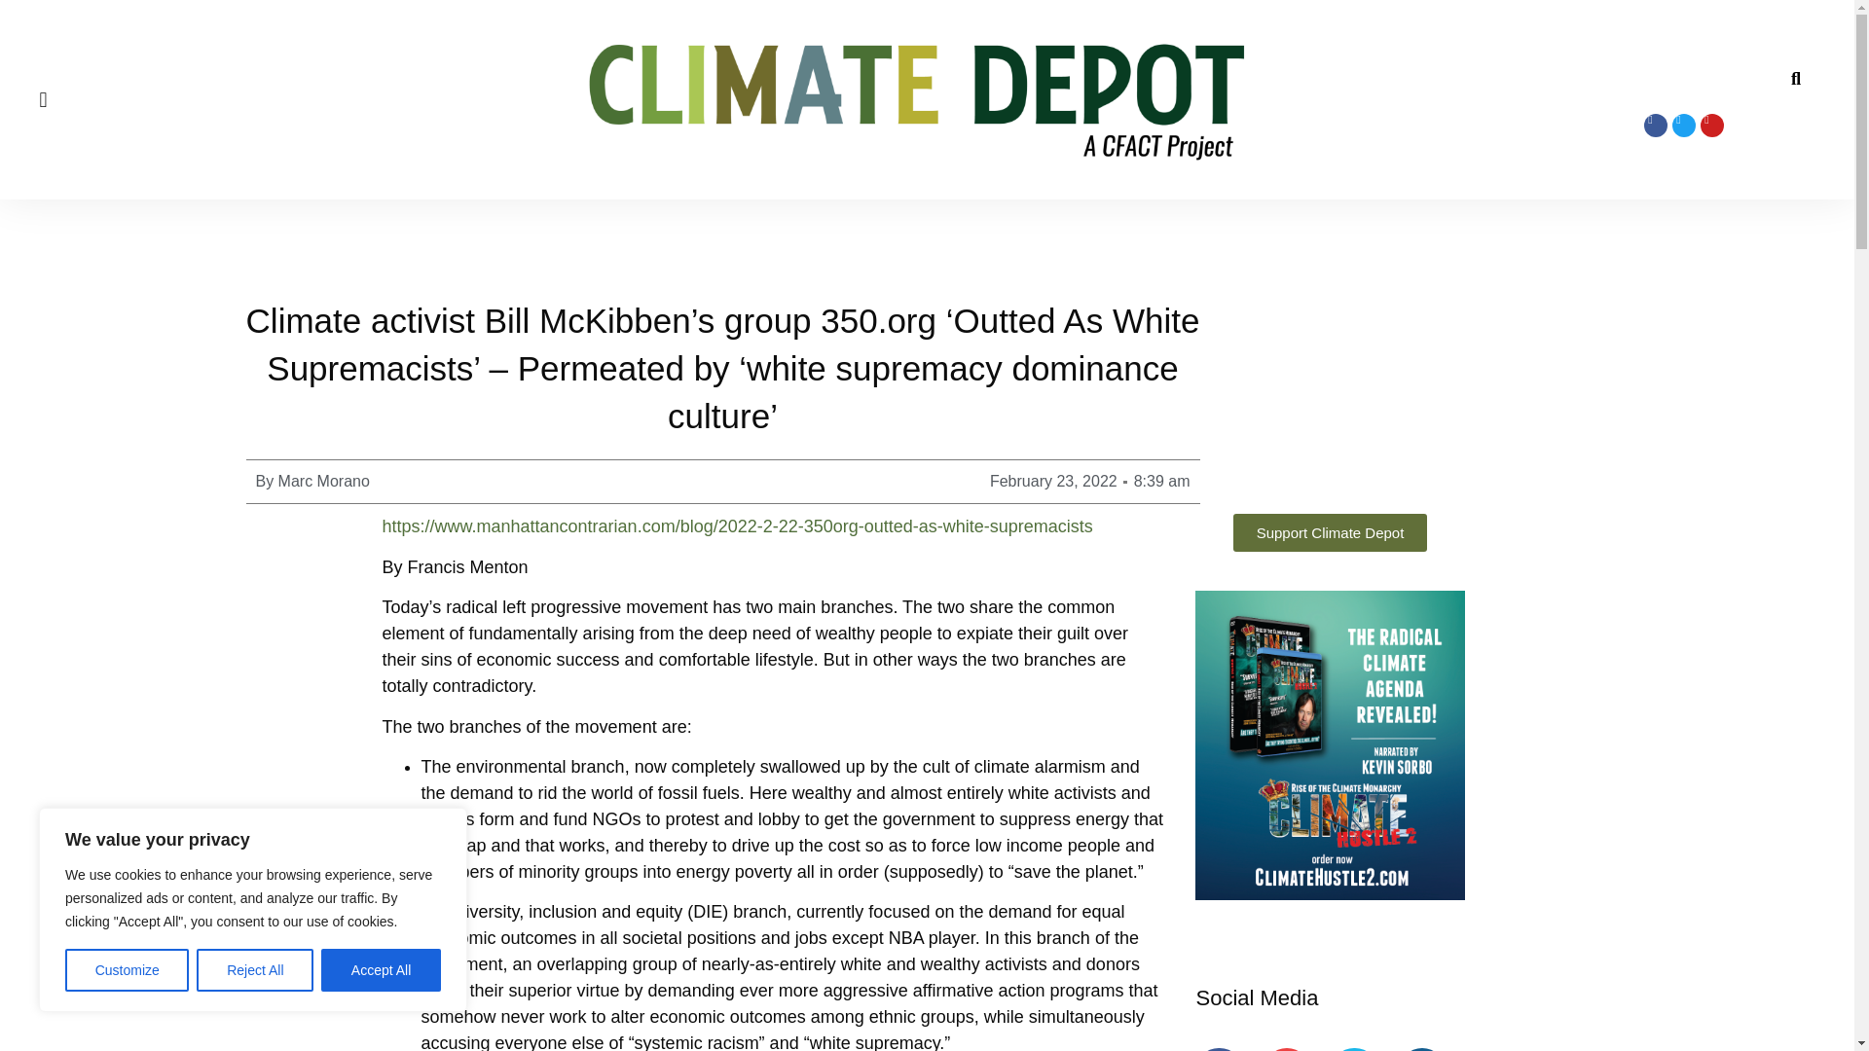  What do you see at coordinates (382, 970) in the screenshot?
I see `Accept All` at bounding box center [382, 970].